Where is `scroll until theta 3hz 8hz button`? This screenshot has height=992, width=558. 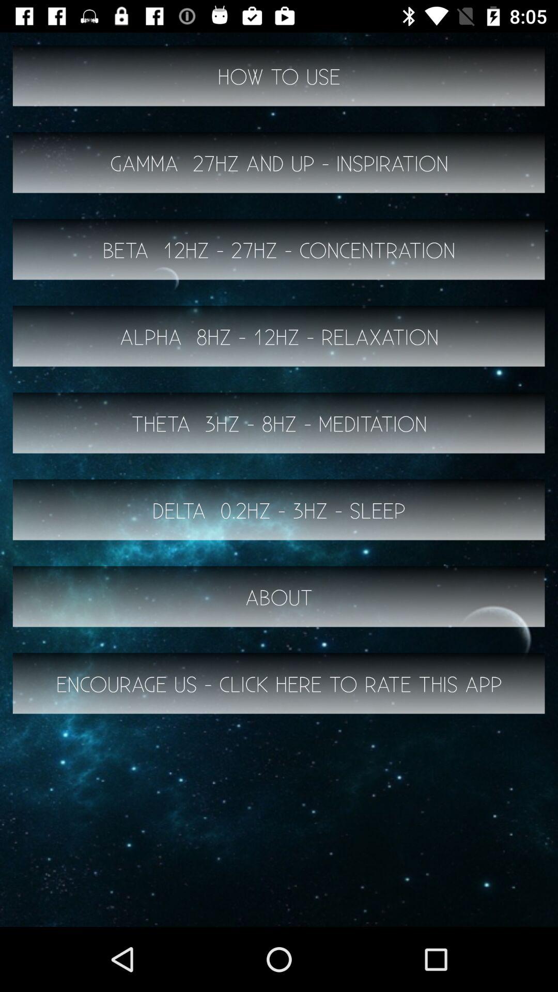
scroll until theta 3hz 8hz button is located at coordinates (279, 423).